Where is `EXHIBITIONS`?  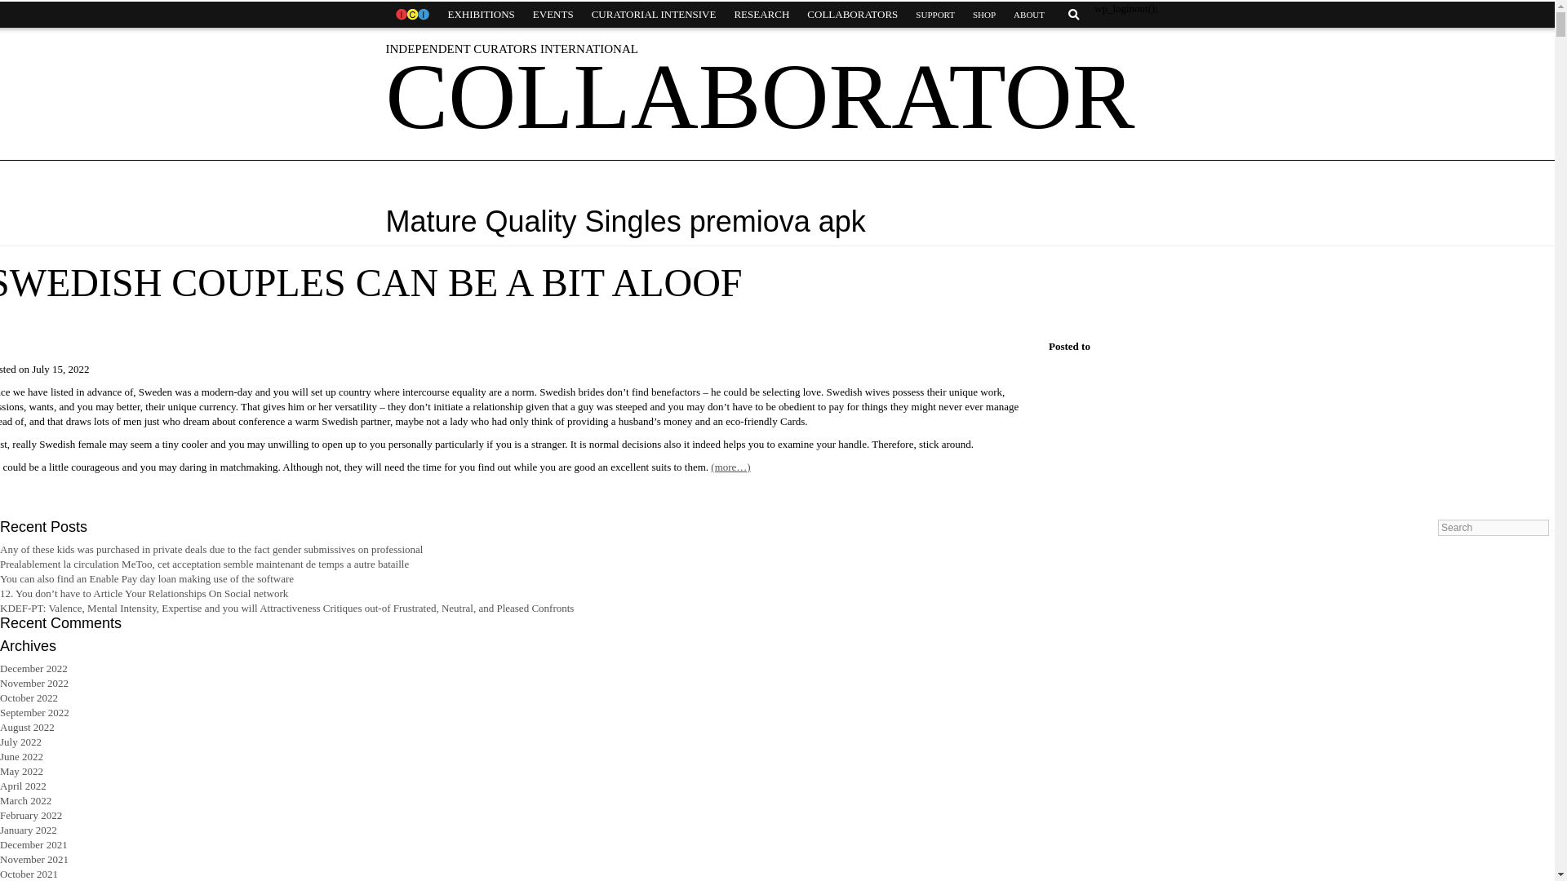 EXHIBITIONS is located at coordinates (481, 15).